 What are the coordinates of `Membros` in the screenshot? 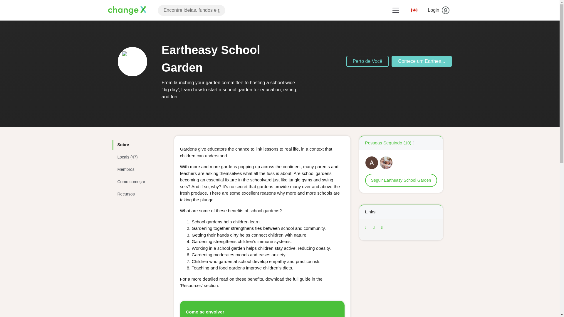 It's located at (137, 170).